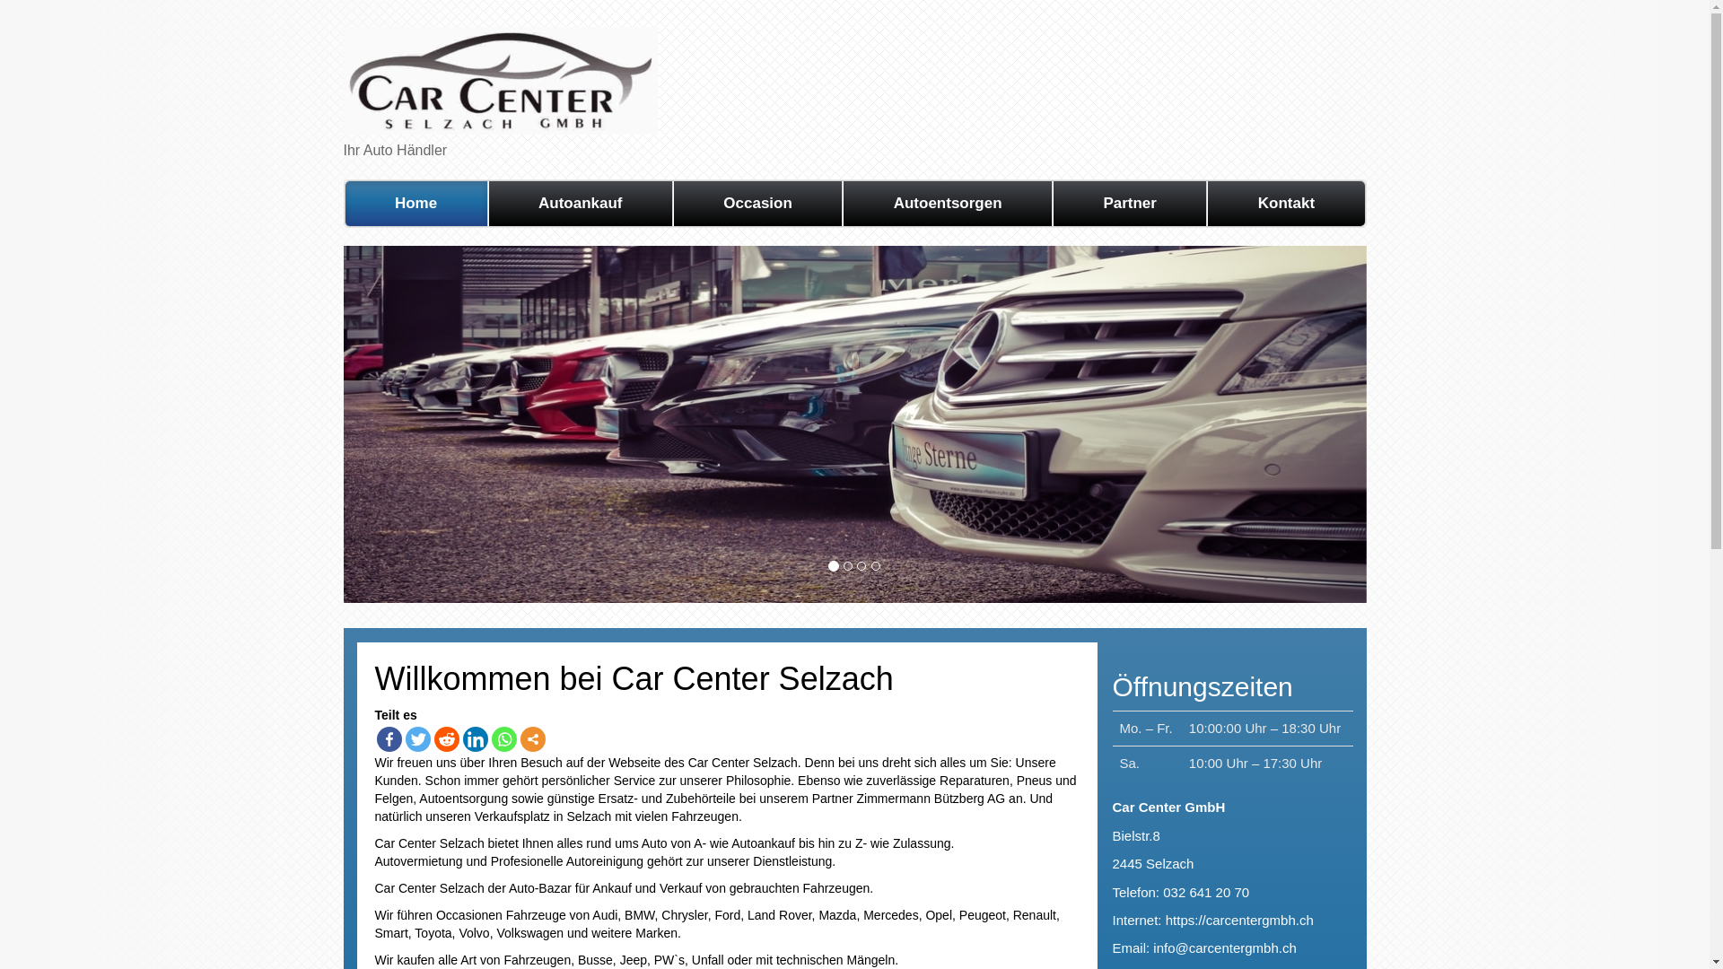 The height and width of the screenshot is (969, 1723). I want to click on Facebook, so click(389, 739).